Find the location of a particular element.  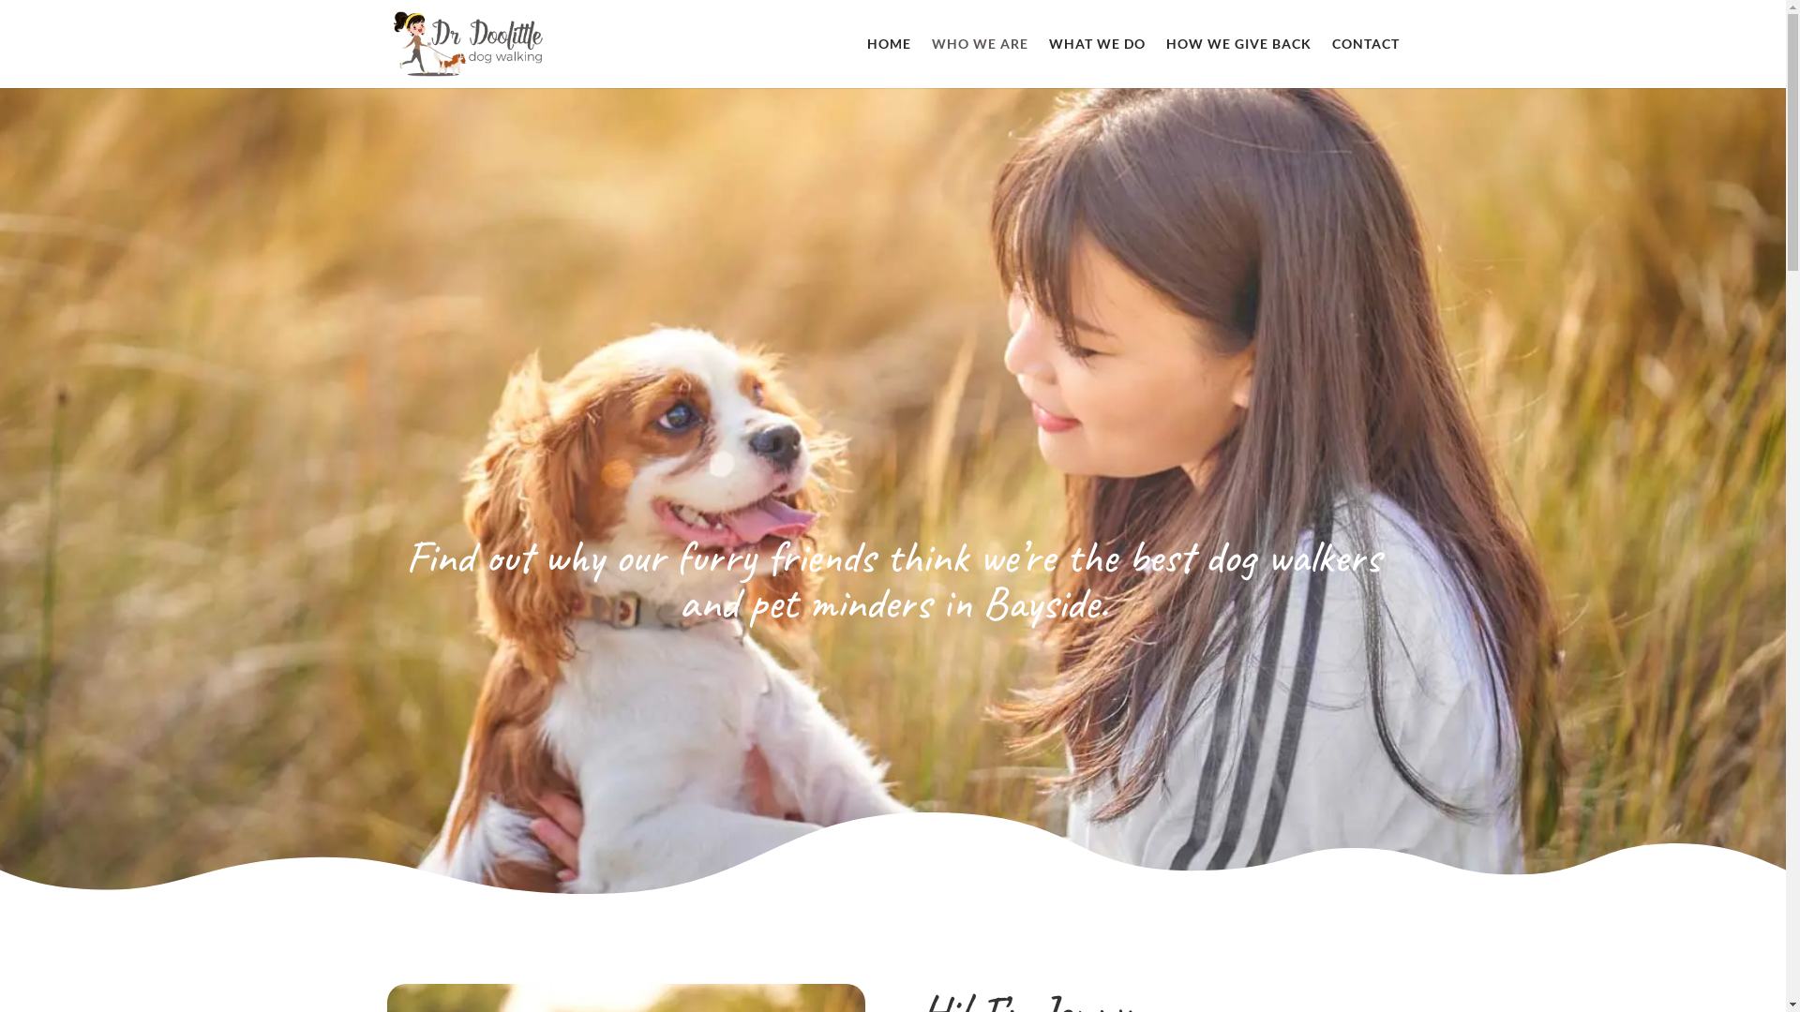

CONTACT is located at coordinates (1365, 63).